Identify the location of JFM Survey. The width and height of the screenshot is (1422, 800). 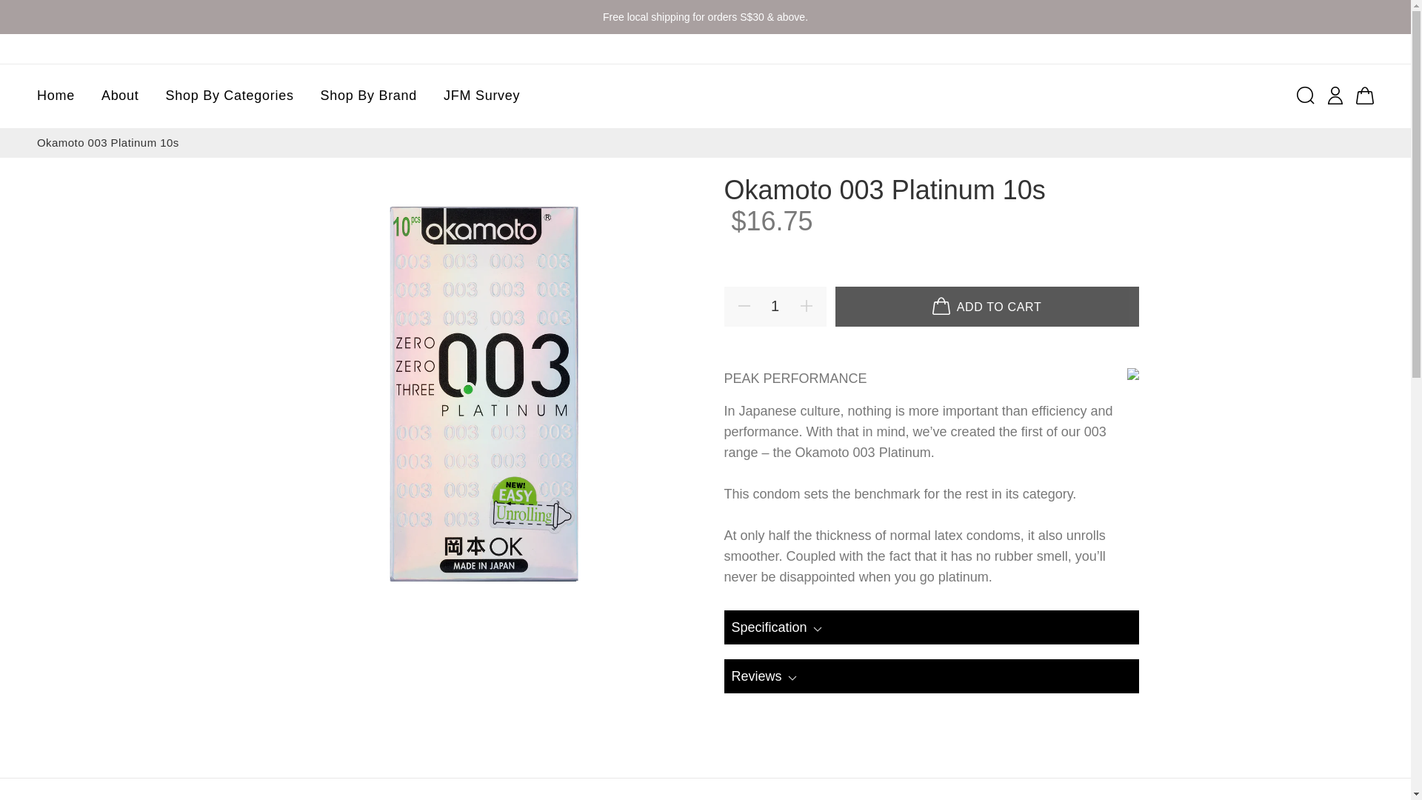
(475, 96).